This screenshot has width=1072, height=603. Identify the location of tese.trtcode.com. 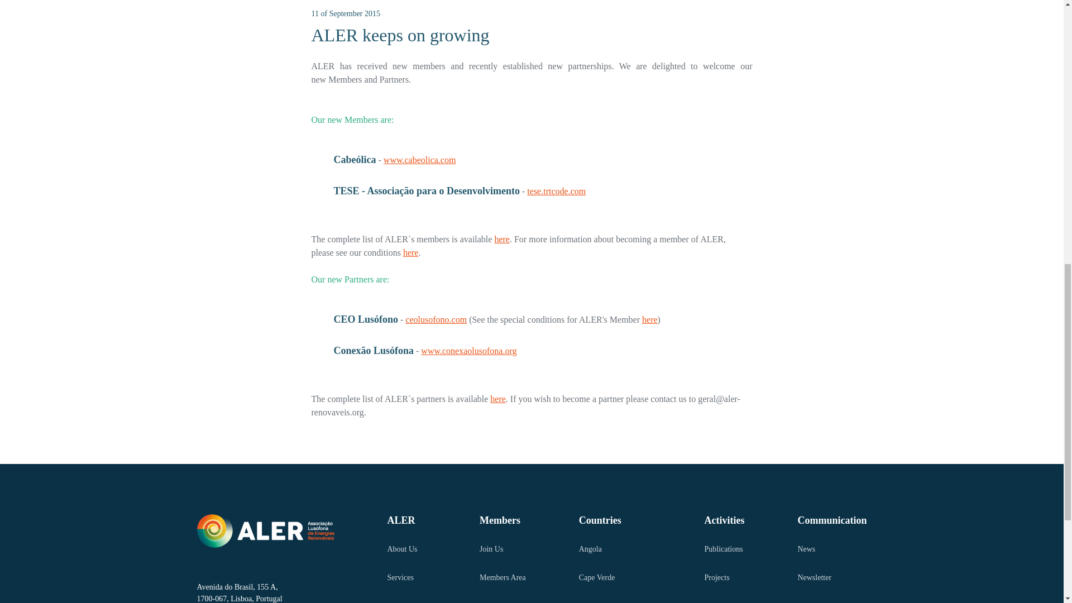
(556, 191).